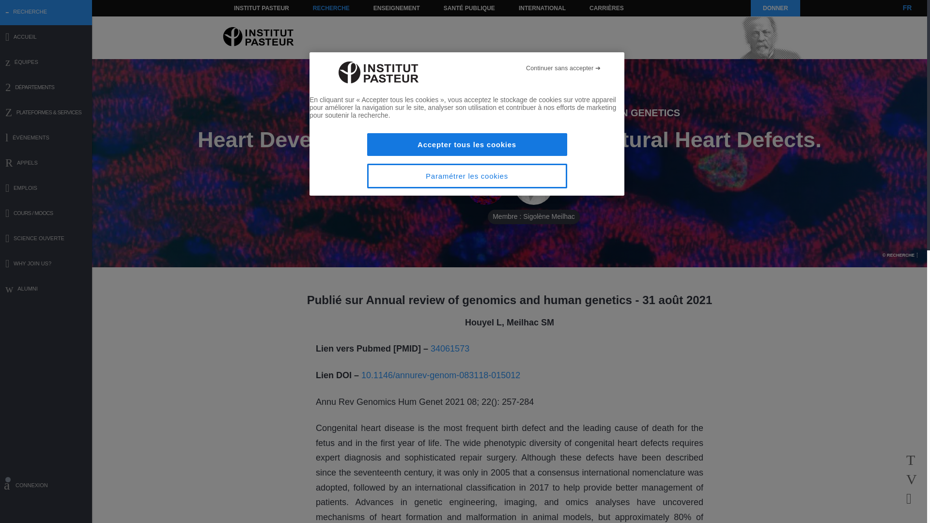 The image size is (930, 523). What do you see at coordinates (46, 264) in the screenshot?
I see `WHY JOIN US?` at bounding box center [46, 264].